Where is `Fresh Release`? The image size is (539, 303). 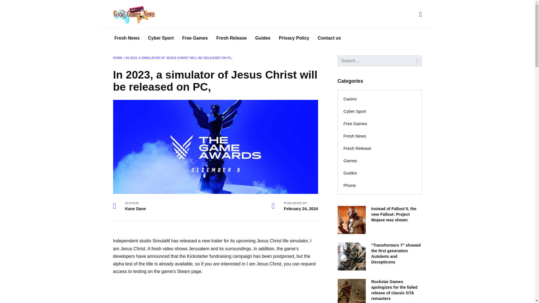
Fresh Release is located at coordinates (357, 148).